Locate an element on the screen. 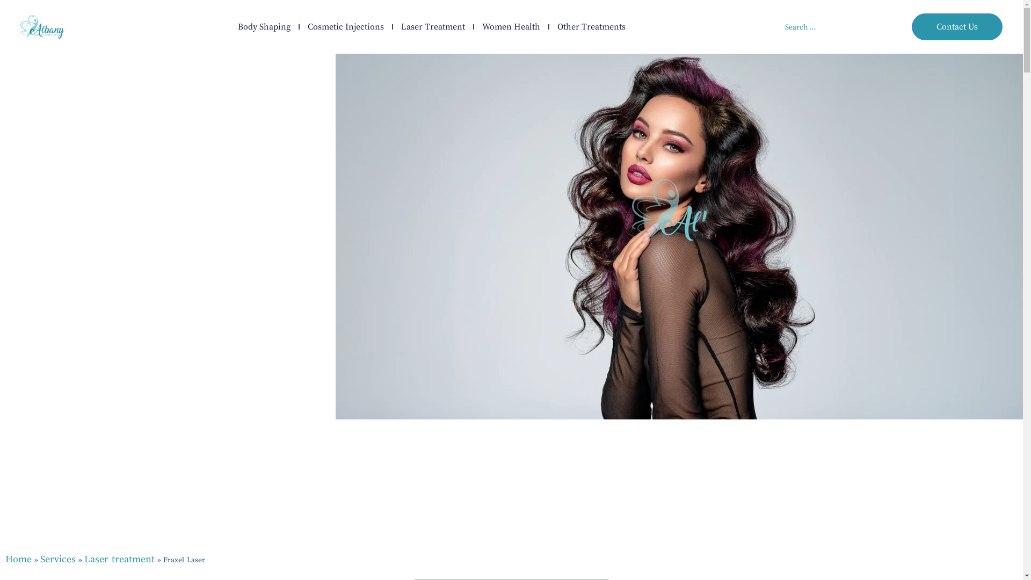  Laser Treatment is located at coordinates (433, 27).